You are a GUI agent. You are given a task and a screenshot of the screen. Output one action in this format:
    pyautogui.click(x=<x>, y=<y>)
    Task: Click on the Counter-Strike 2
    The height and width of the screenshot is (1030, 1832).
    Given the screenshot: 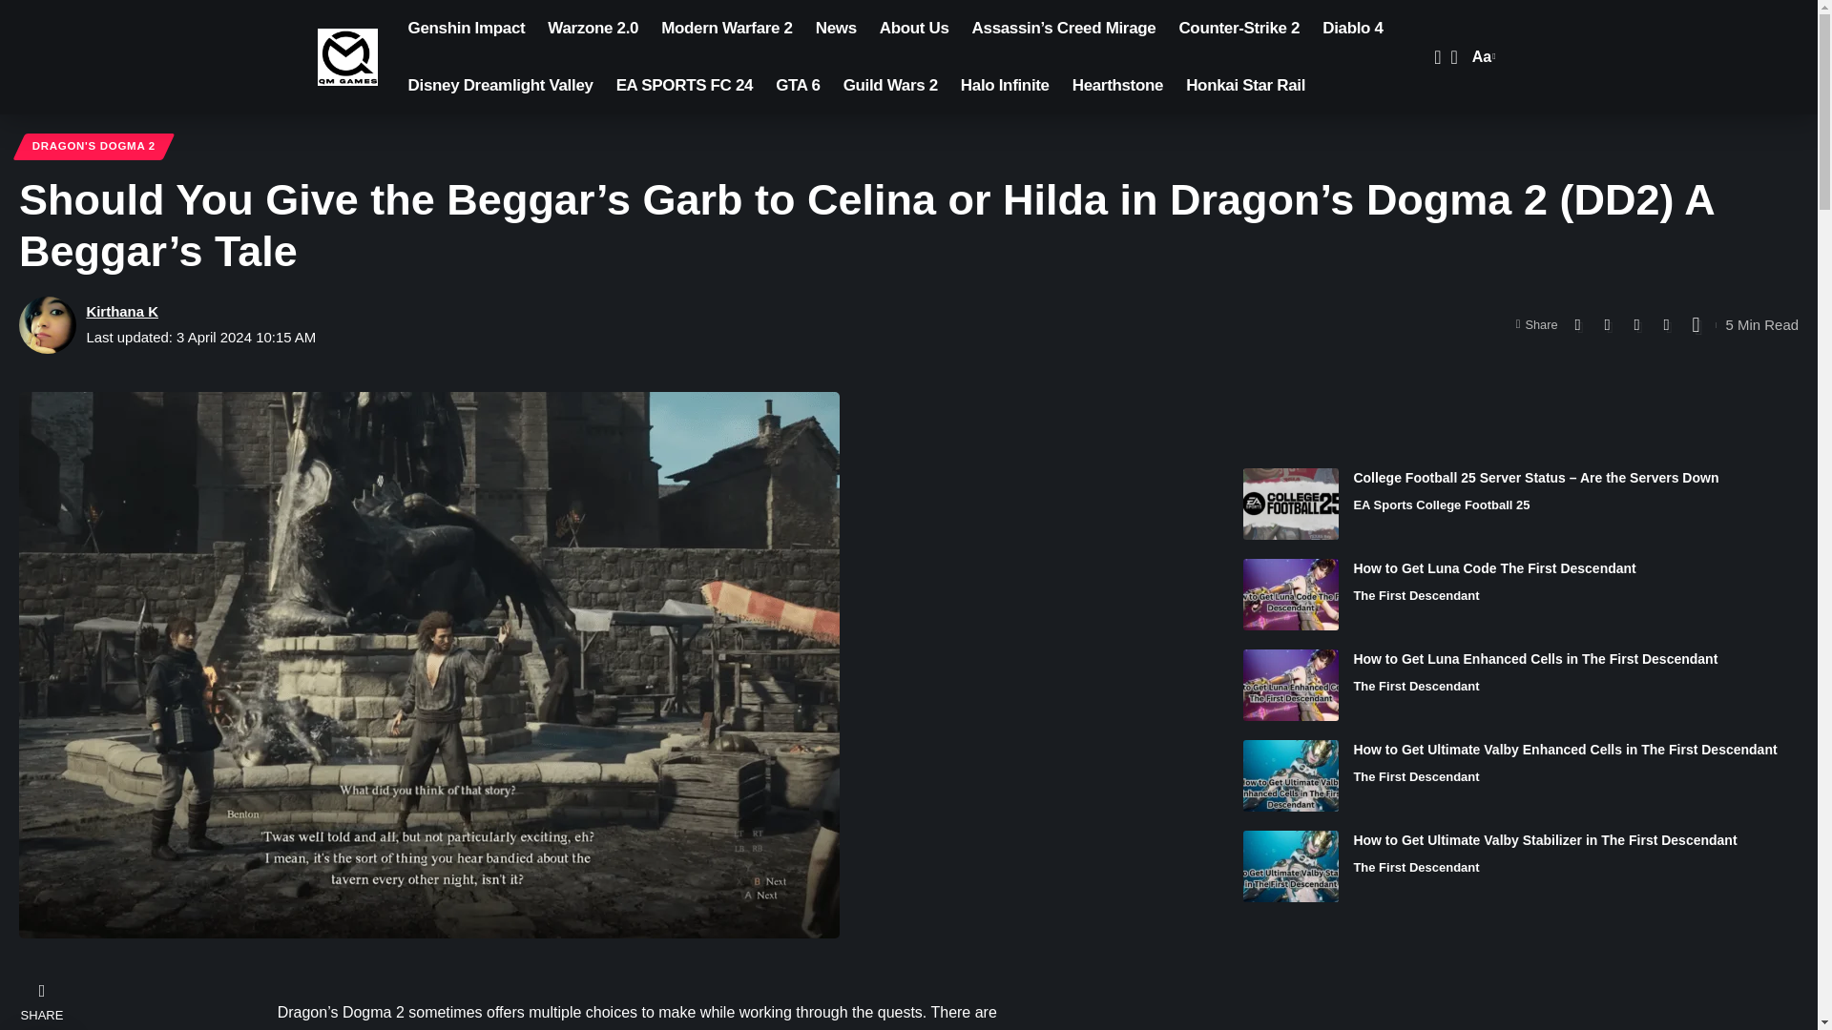 What is the action you would take?
    pyautogui.click(x=914, y=29)
    